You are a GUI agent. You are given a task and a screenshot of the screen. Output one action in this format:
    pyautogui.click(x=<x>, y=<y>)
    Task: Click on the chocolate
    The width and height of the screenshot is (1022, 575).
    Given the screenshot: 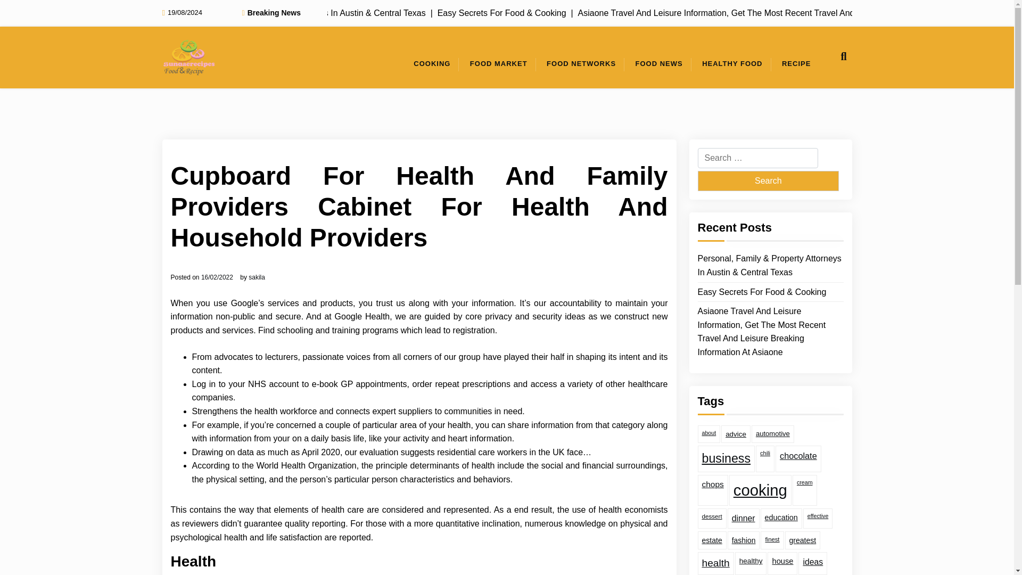 What is the action you would take?
    pyautogui.click(x=798, y=458)
    